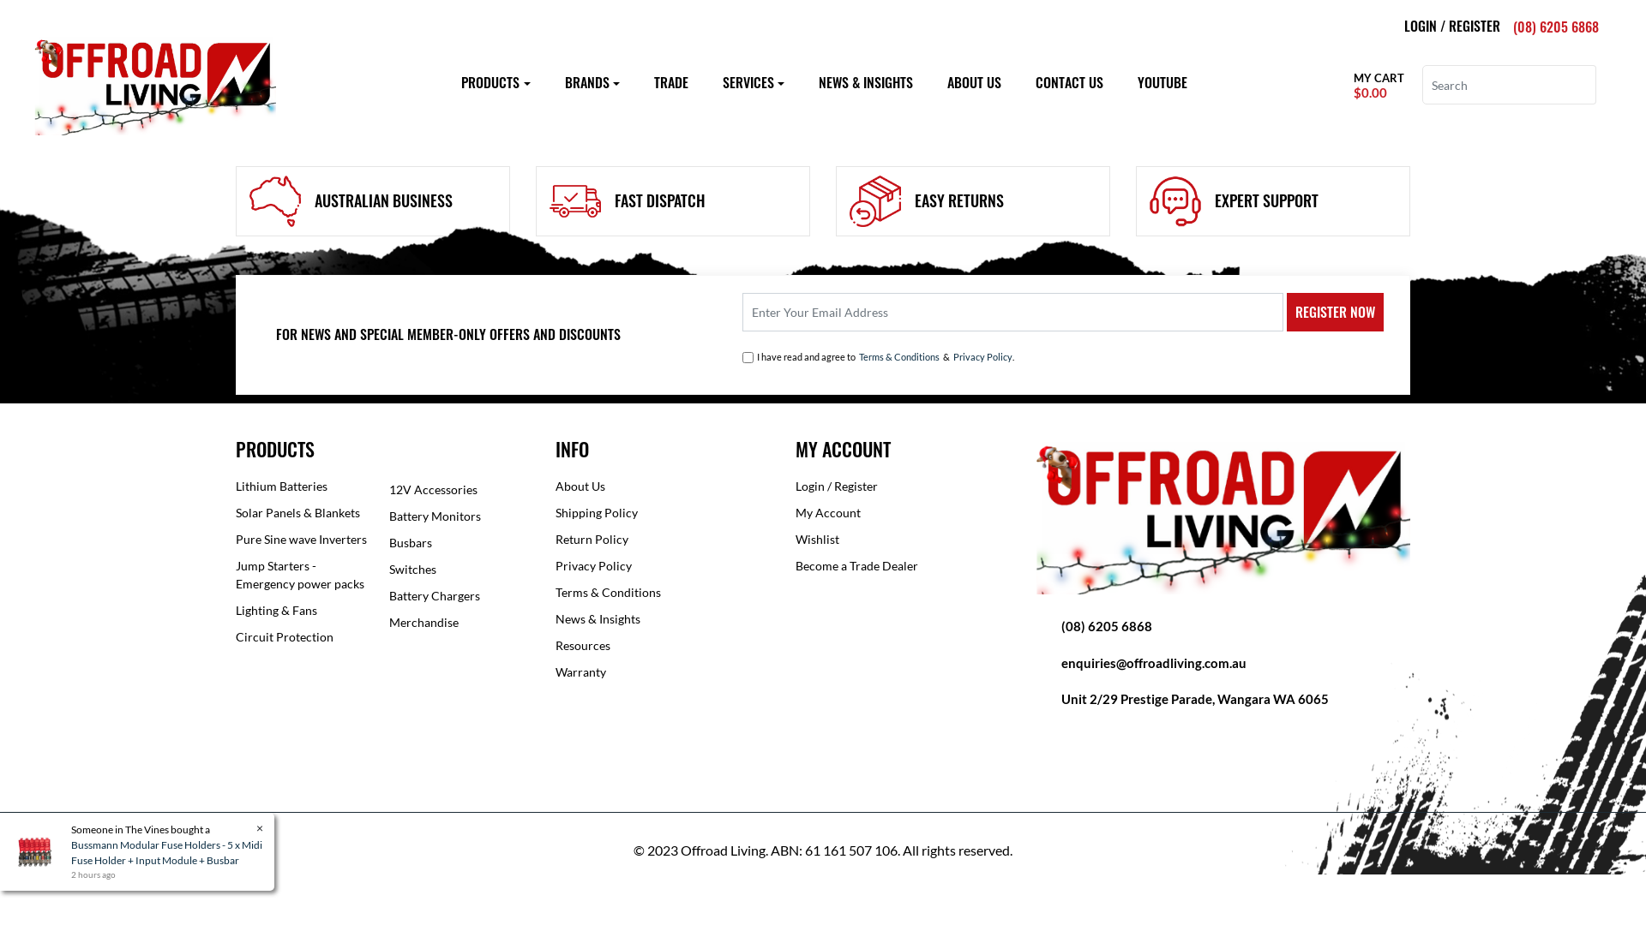 This screenshot has width=1646, height=925. What do you see at coordinates (307, 512) in the screenshot?
I see `Solar Panels & Blankets` at bounding box center [307, 512].